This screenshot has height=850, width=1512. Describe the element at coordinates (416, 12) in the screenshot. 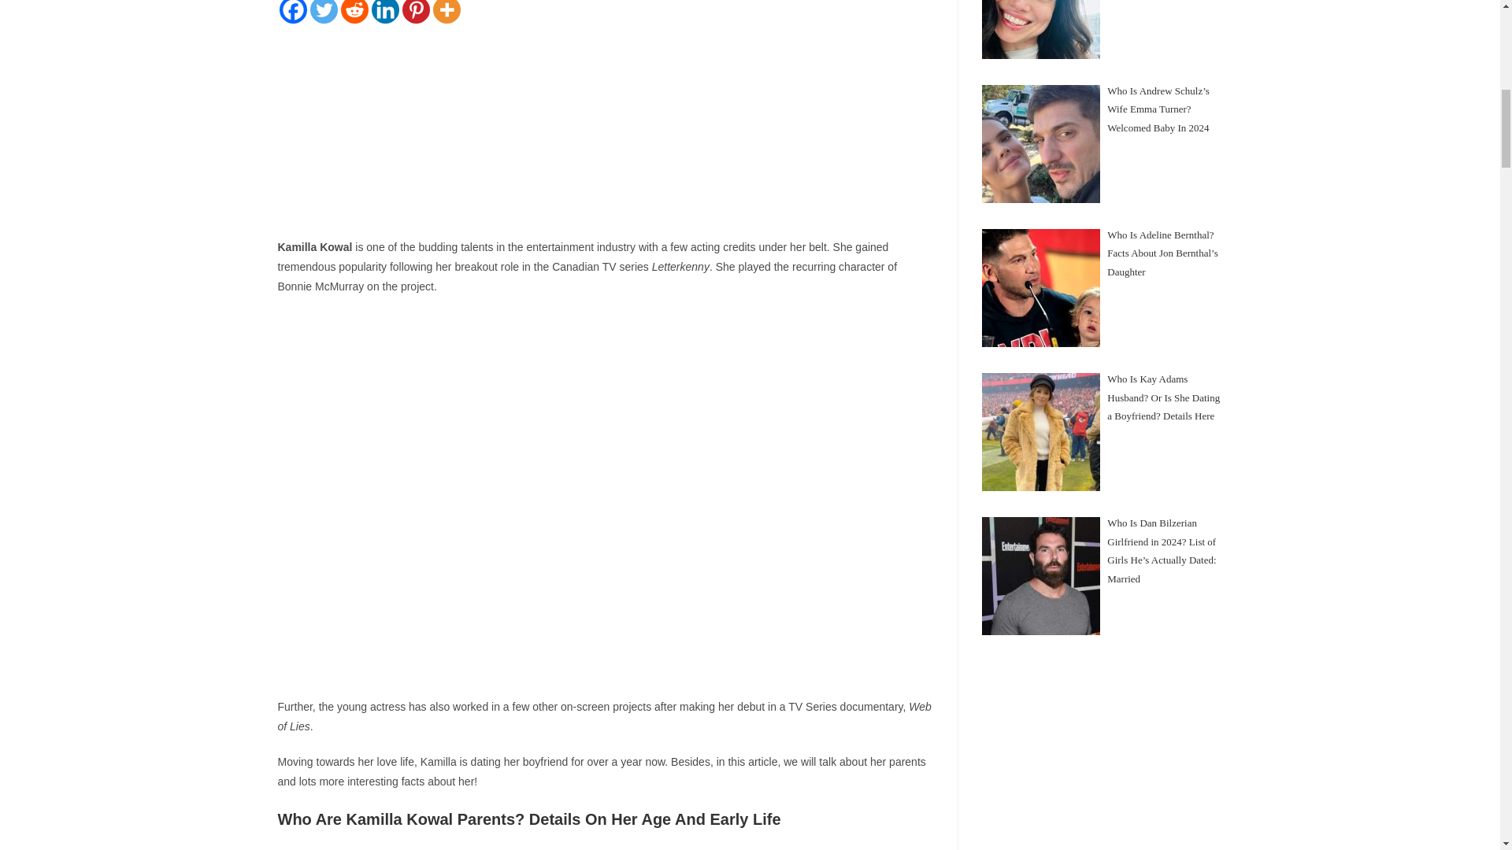

I see `Pinterest` at that location.